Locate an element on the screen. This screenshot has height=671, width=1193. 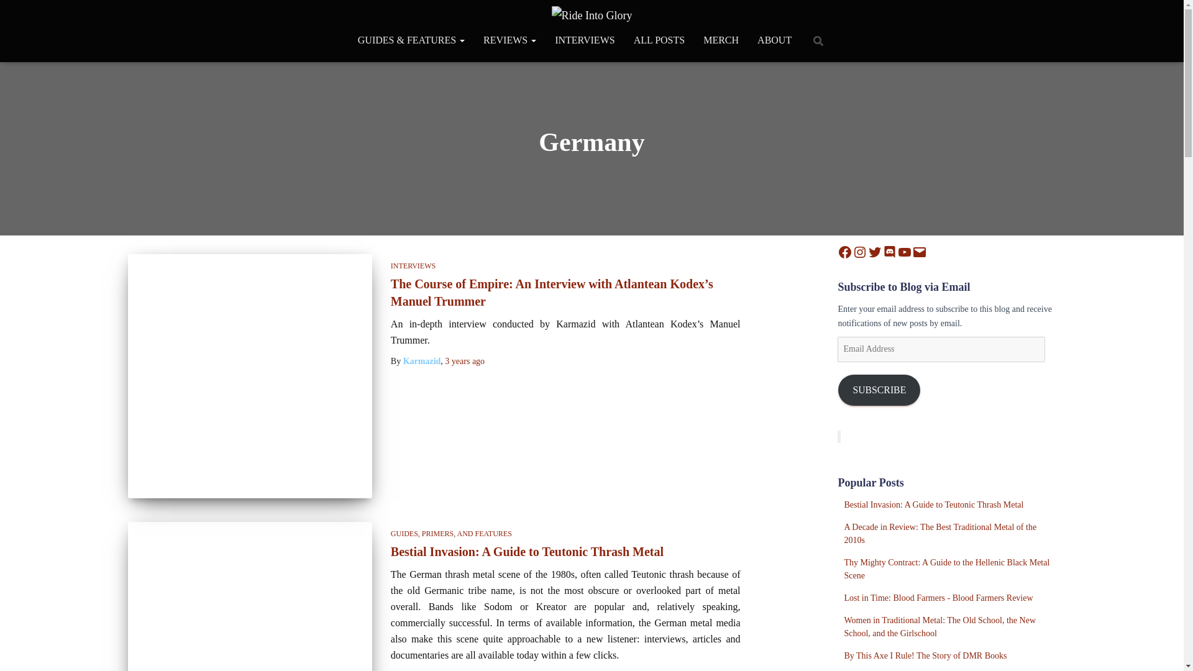
3 years ago is located at coordinates (465, 360).